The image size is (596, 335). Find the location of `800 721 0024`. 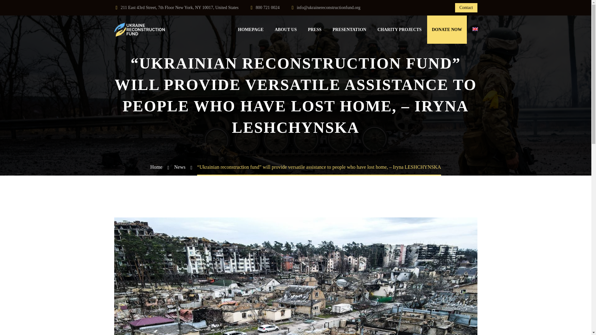

800 721 0024 is located at coordinates (268, 7).